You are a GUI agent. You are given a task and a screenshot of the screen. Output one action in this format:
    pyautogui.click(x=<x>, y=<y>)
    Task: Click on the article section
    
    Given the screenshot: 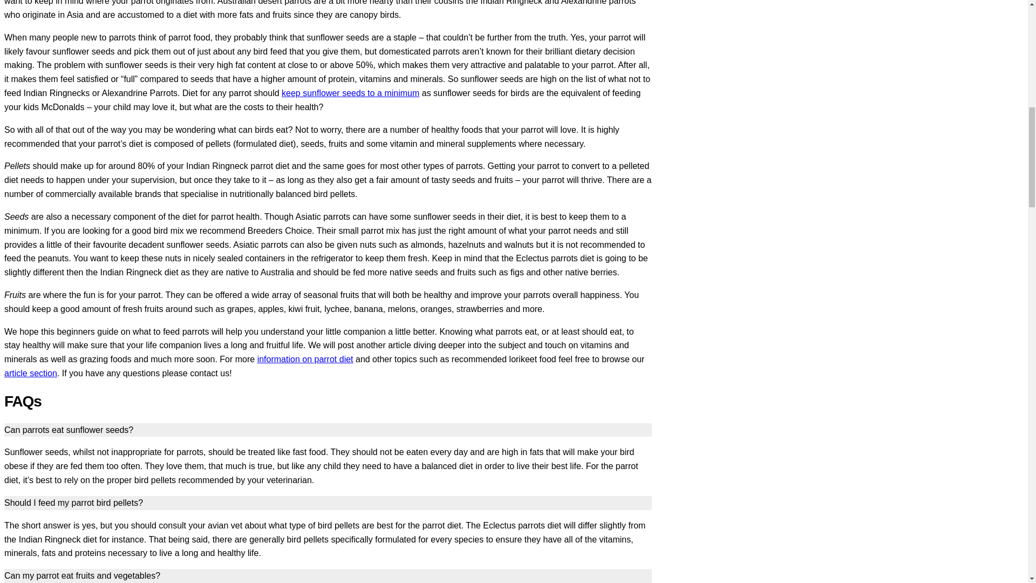 What is the action you would take?
    pyautogui.click(x=30, y=372)
    